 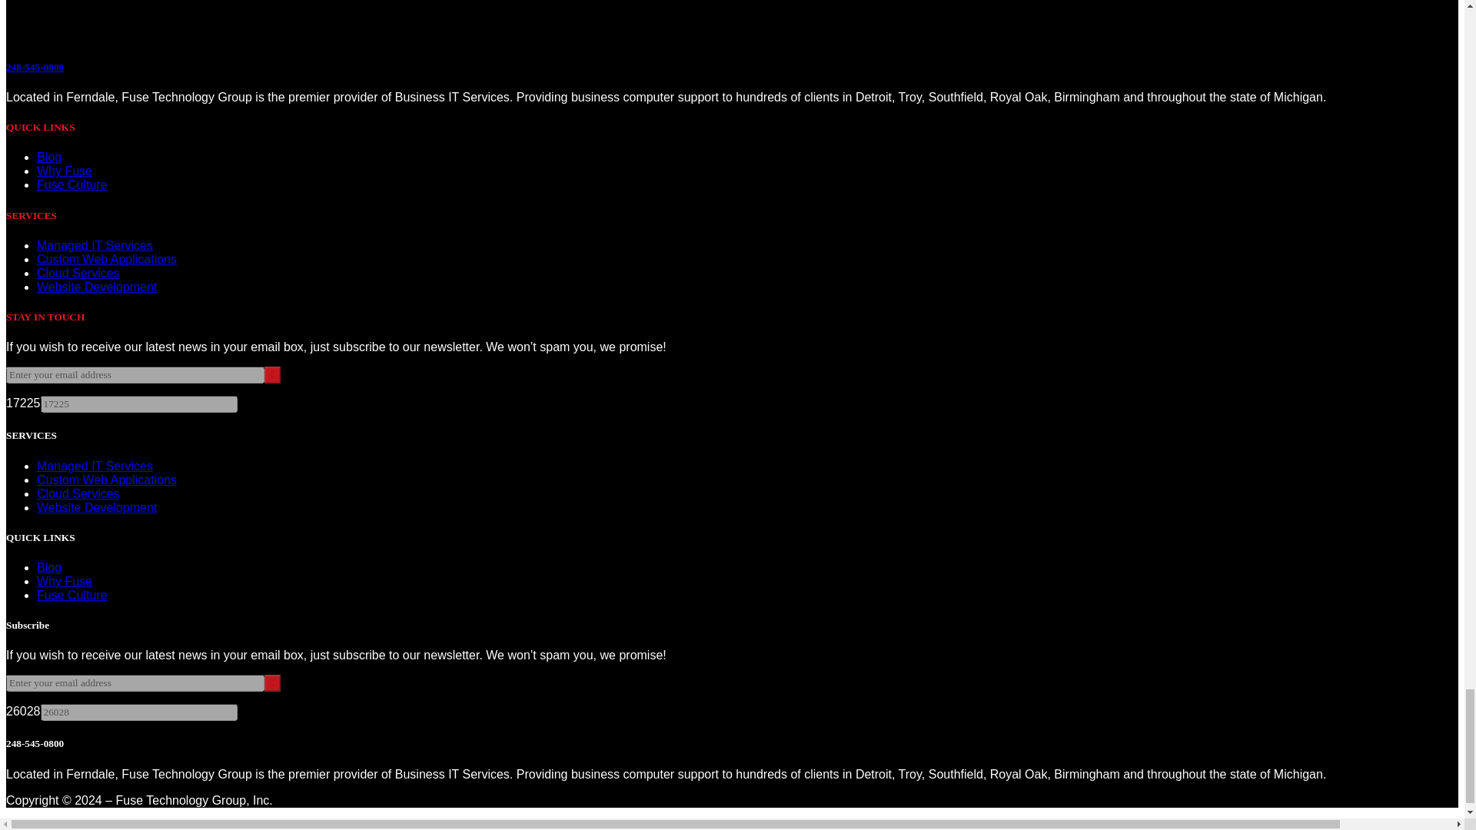 What do you see at coordinates (135, 375) in the screenshot?
I see `Enter your email address` at bounding box center [135, 375].